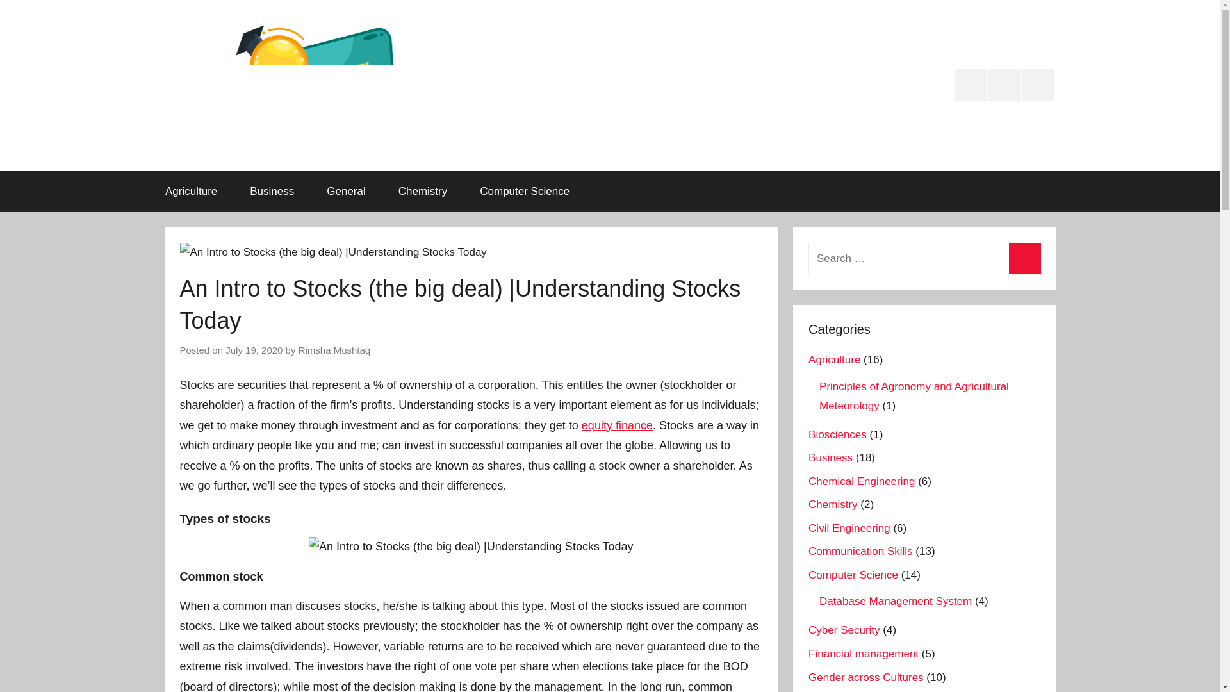 Image resolution: width=1230 pixels, height=692 pixels. What do you see at coordinates (272, 191) in the screenshot?
I see `Business` at bounding box center [272, 191].